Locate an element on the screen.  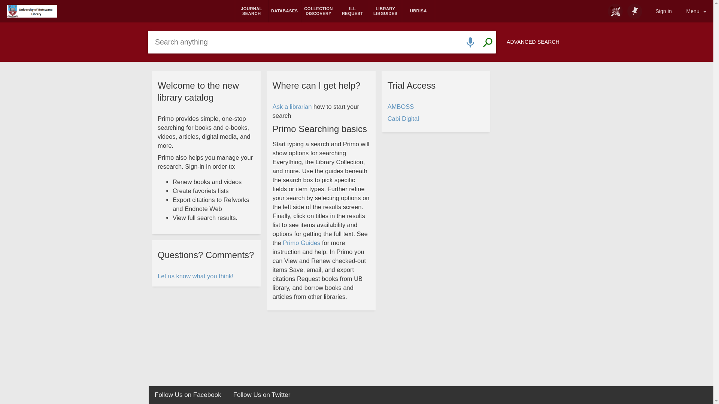
Cabi Digital is located at coordinates (403, 119).